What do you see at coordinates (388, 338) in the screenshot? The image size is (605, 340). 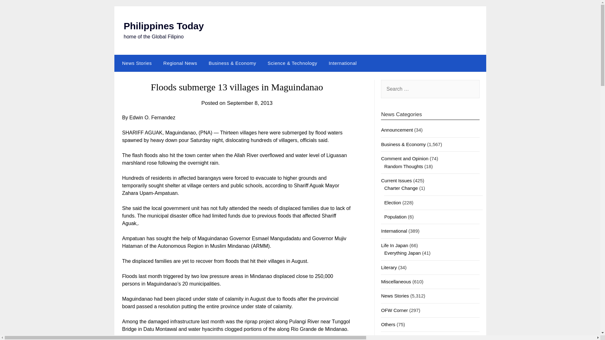 I see `People` at bounding box center [388, 338].